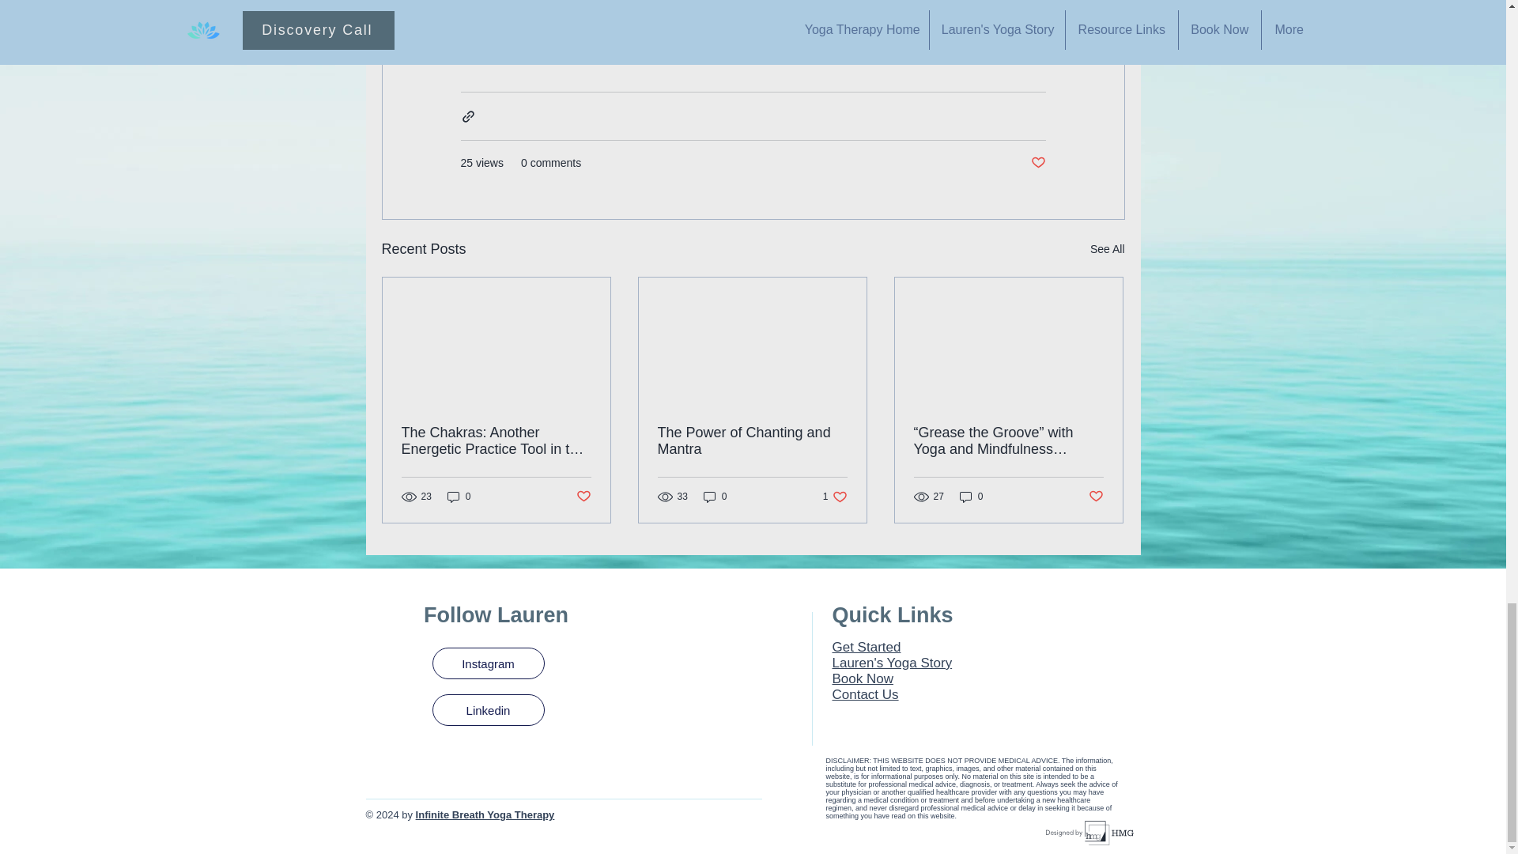  Describe the element at coordinates (1096, 497) in the screenshot. I see `Post not marked as liked` at that location.